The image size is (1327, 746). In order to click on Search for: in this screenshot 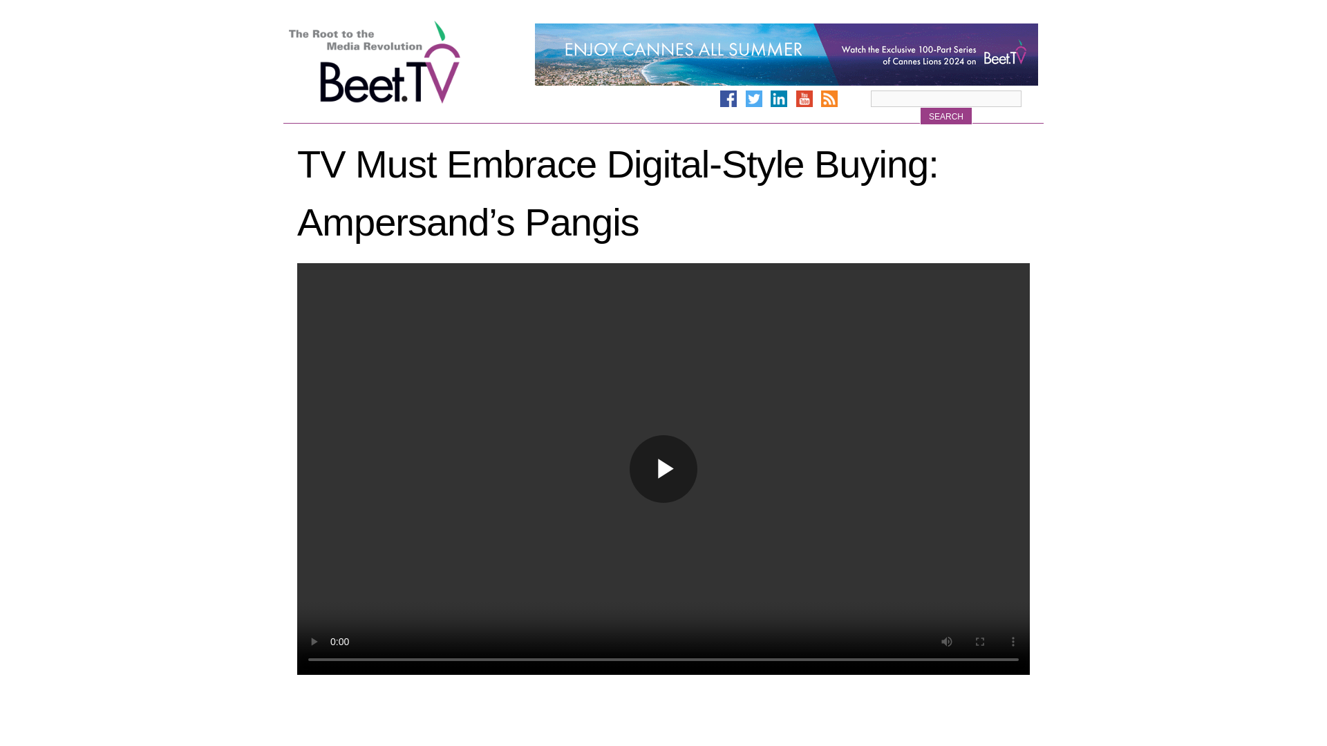, I will do `click(945, 98)`.